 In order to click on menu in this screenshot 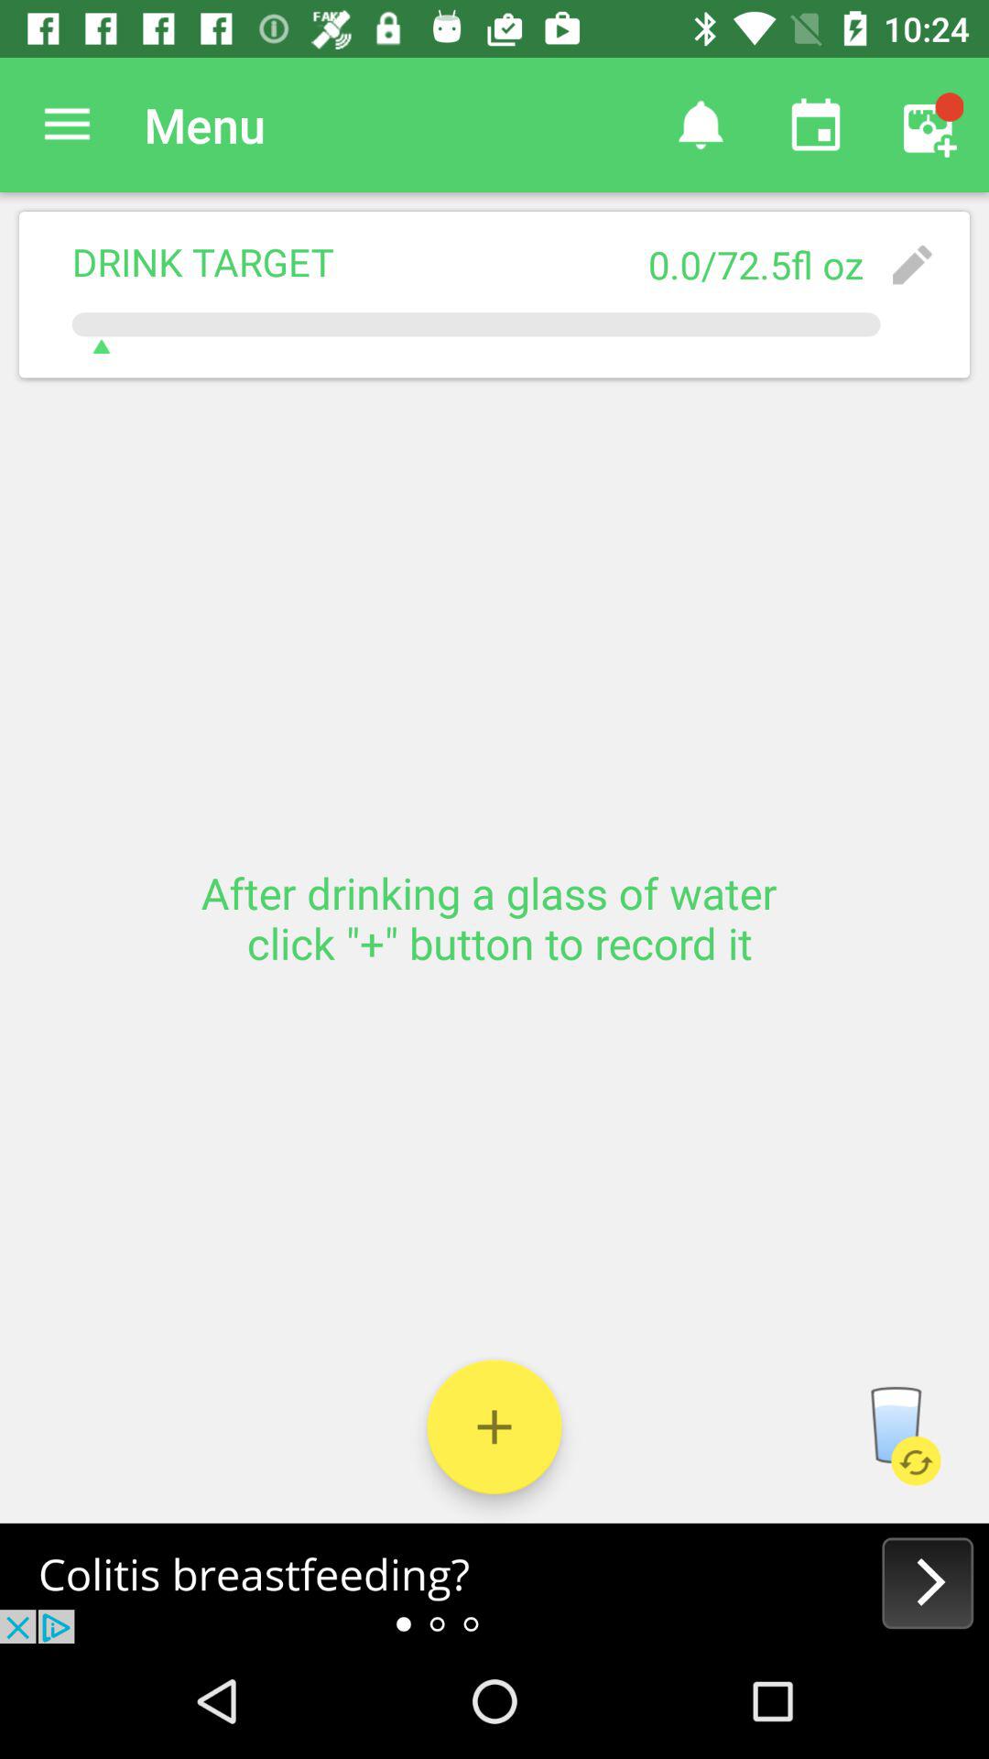, I will do `click(68, 125)`.